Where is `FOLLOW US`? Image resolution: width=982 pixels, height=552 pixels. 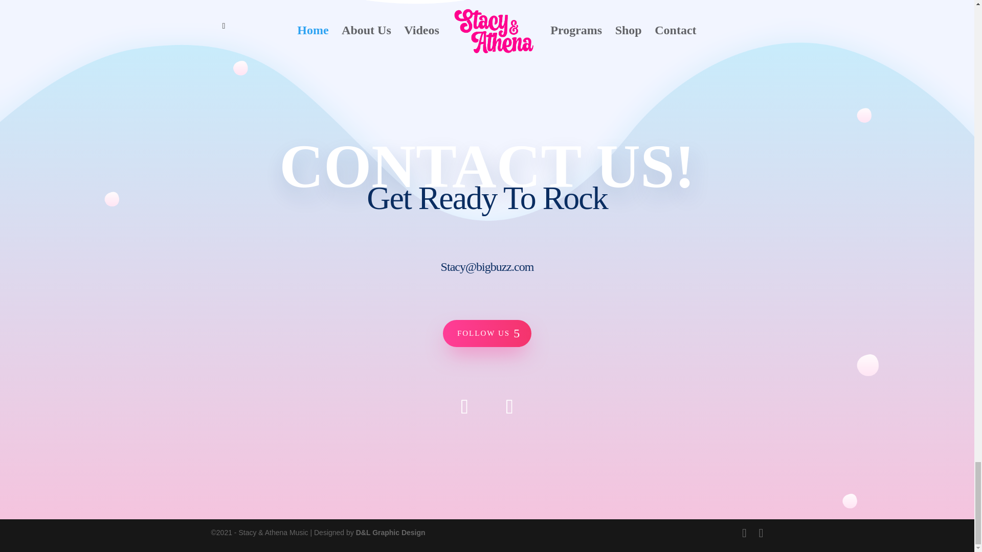 FOLLOW US is located at coordinates (487, 334).